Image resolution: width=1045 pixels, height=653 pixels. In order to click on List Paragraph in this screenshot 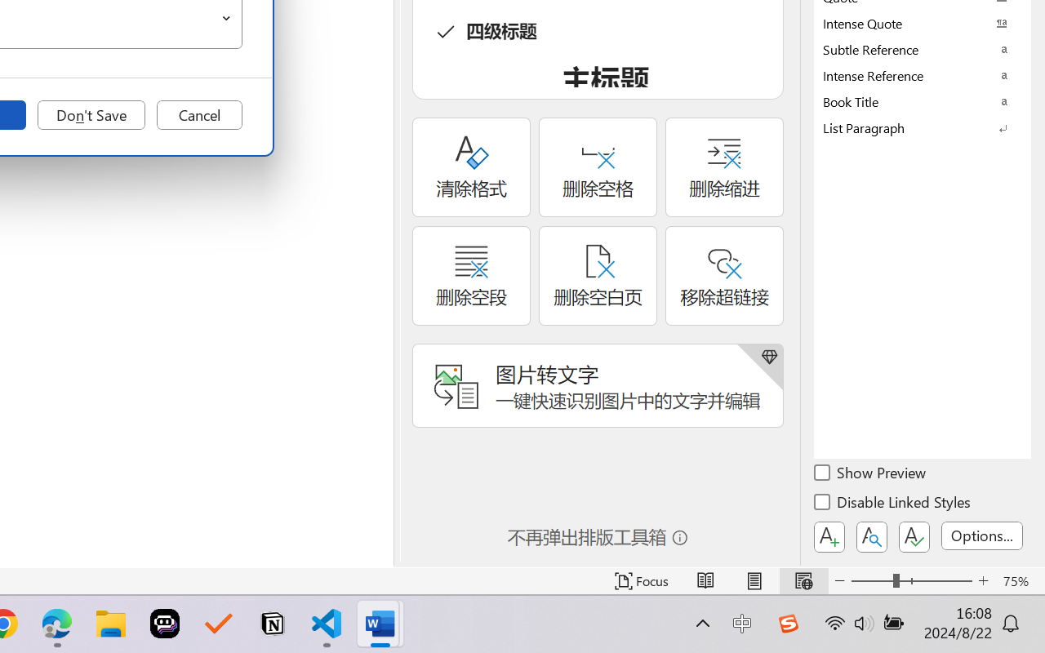, I will do `click(923, 127)`.